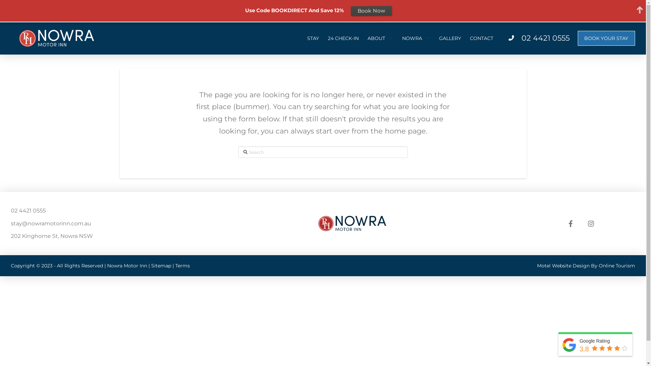 Image resolution: width=651 pixels, height=366 pixels. Describe the element at coordinates (161, 266) in the screenshot. I see `Sitemap` at that location.